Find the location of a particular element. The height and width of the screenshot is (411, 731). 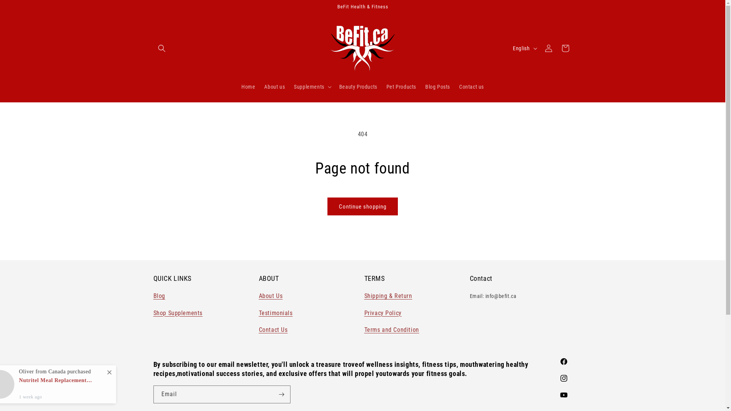

Beauty Products is located at coordinates (358, 86).